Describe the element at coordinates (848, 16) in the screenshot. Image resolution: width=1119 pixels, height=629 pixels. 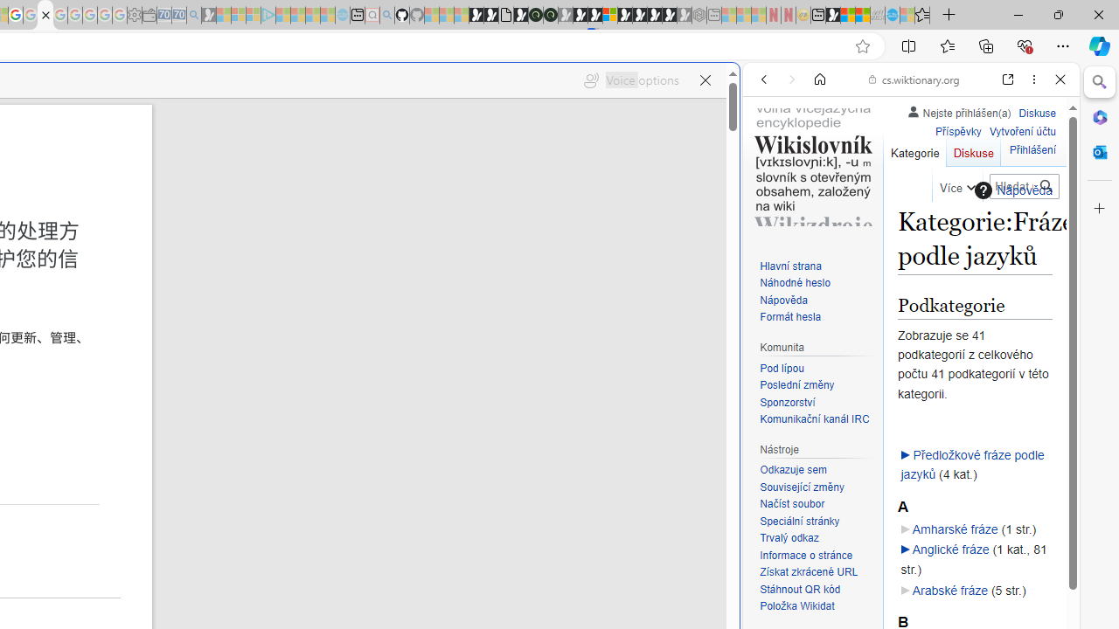
I see `World - MSN` at that location.